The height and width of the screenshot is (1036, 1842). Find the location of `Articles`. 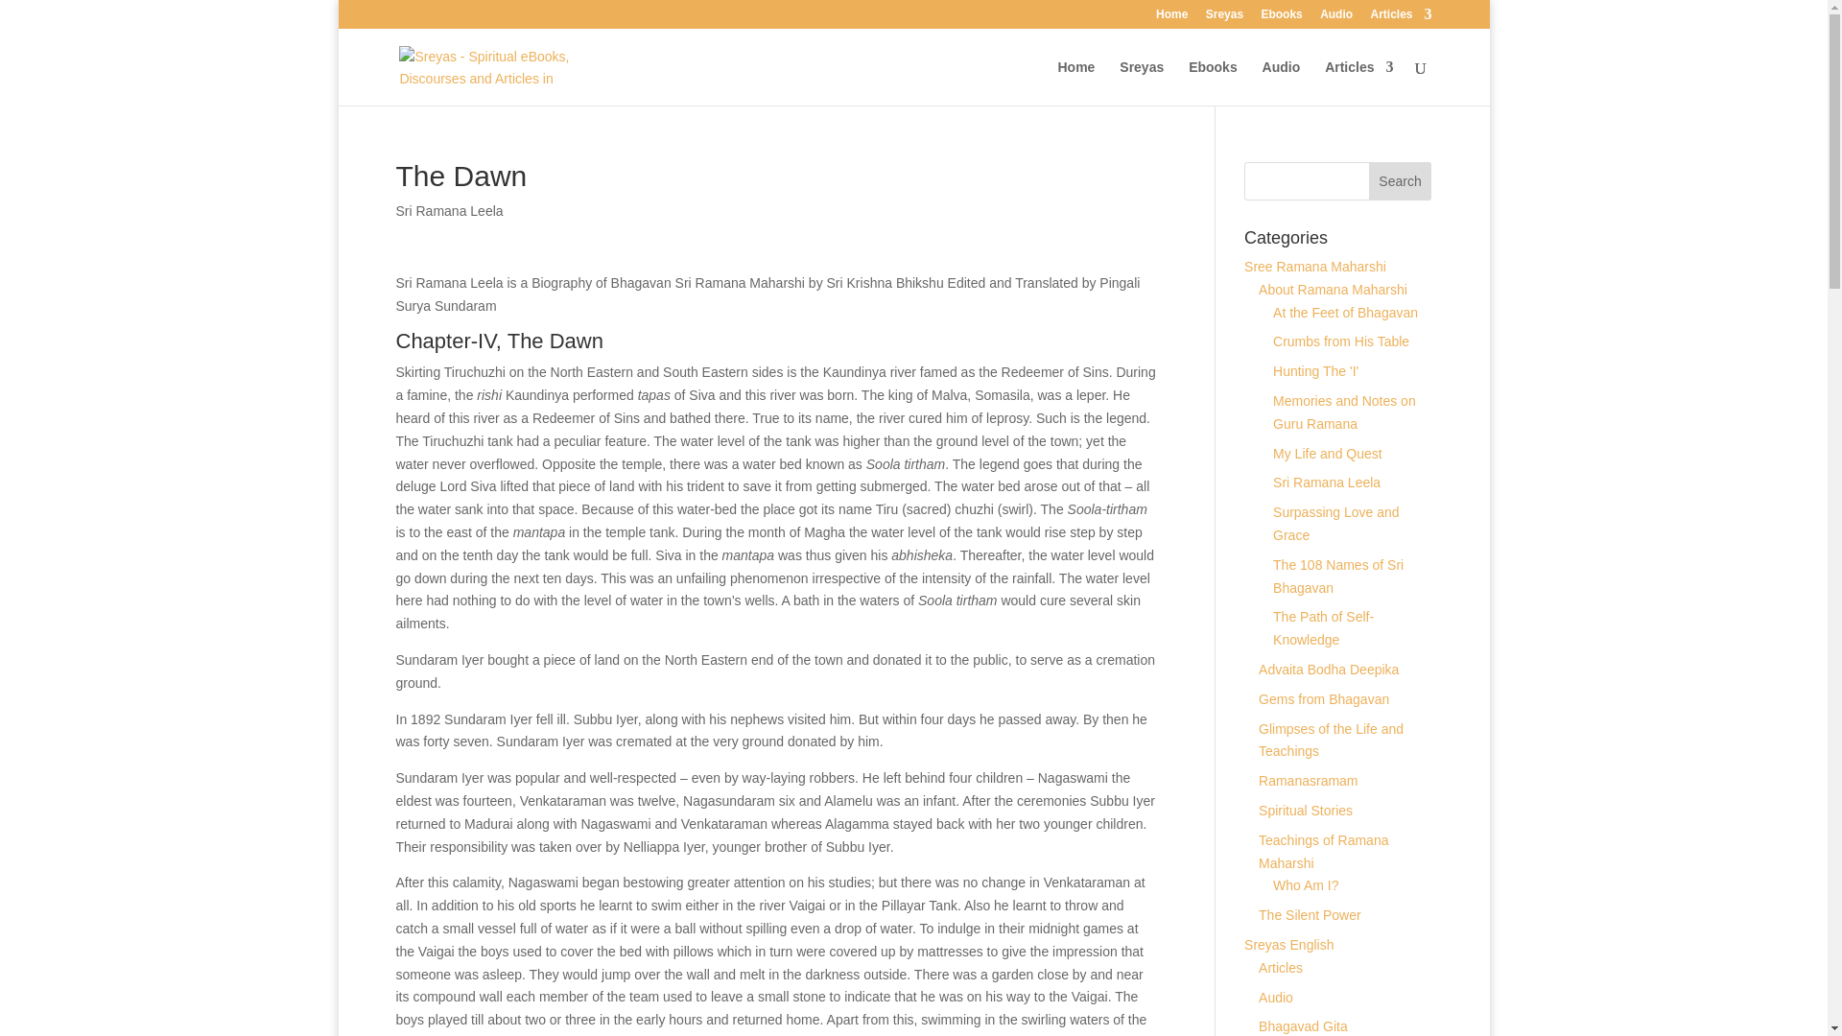

Articles is located at coordinates (1401, 18).